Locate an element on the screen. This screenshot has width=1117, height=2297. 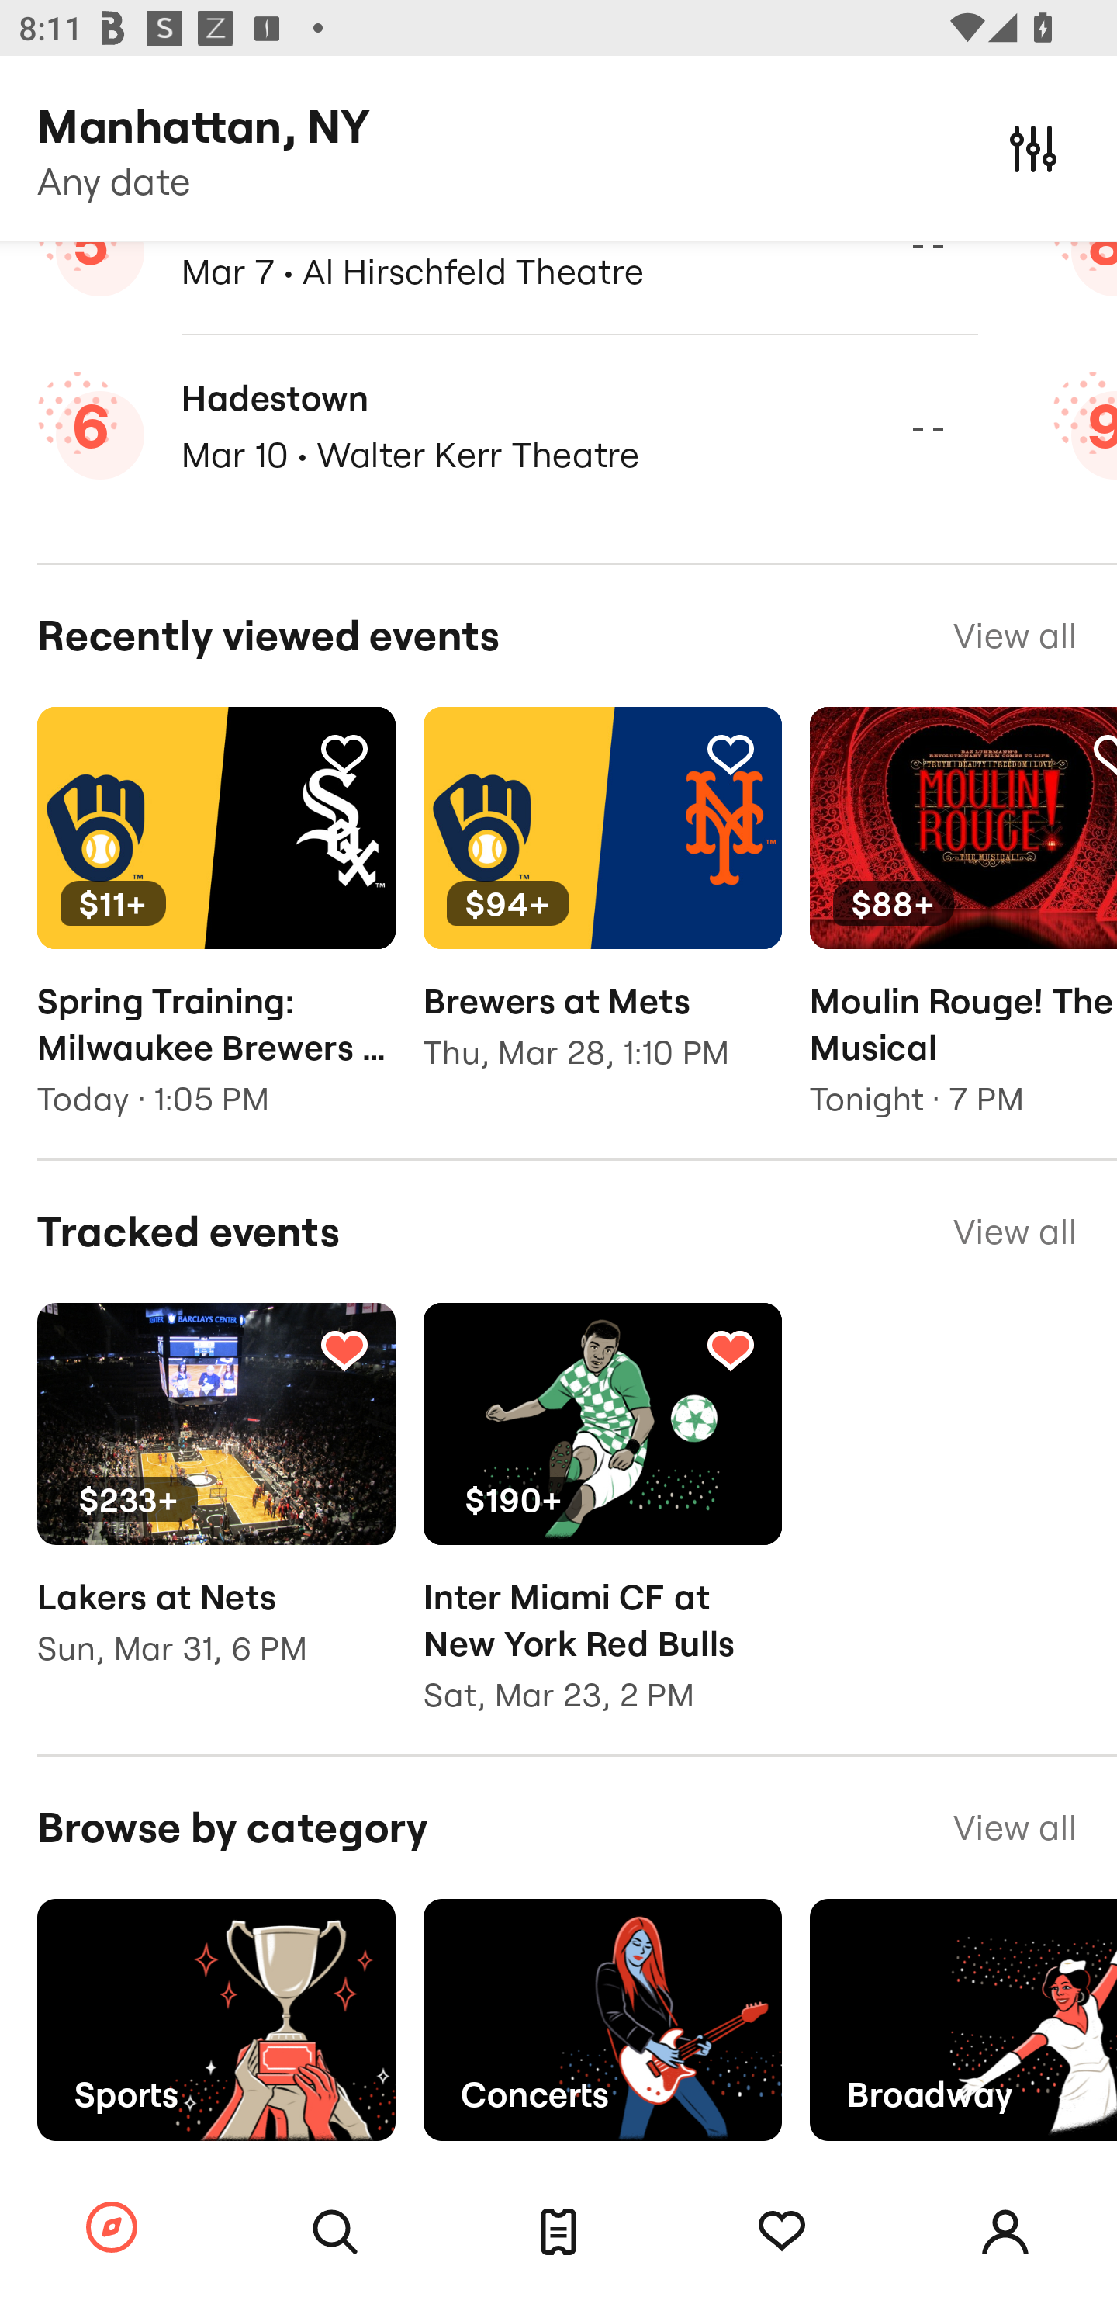
Broadway is located at coordinates (963, 2019).